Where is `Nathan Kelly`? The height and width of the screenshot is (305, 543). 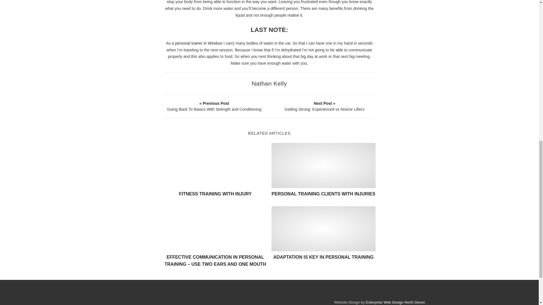 Nathan Kelly is located at coordinates (269, 83).